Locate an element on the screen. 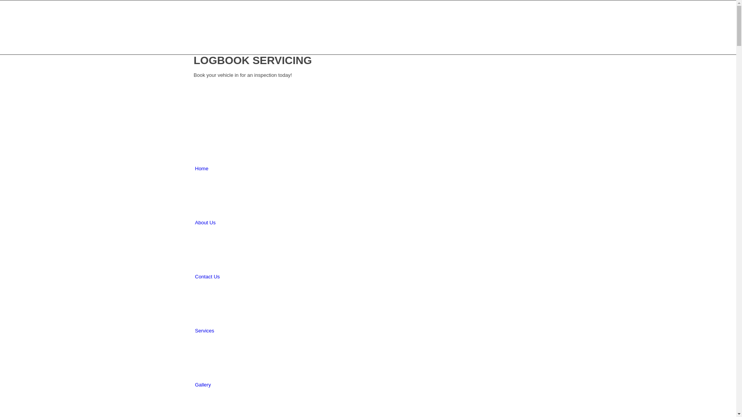 The height and width of the screenshot is (417, 742). Gallery is located at coordinates (203, 385).